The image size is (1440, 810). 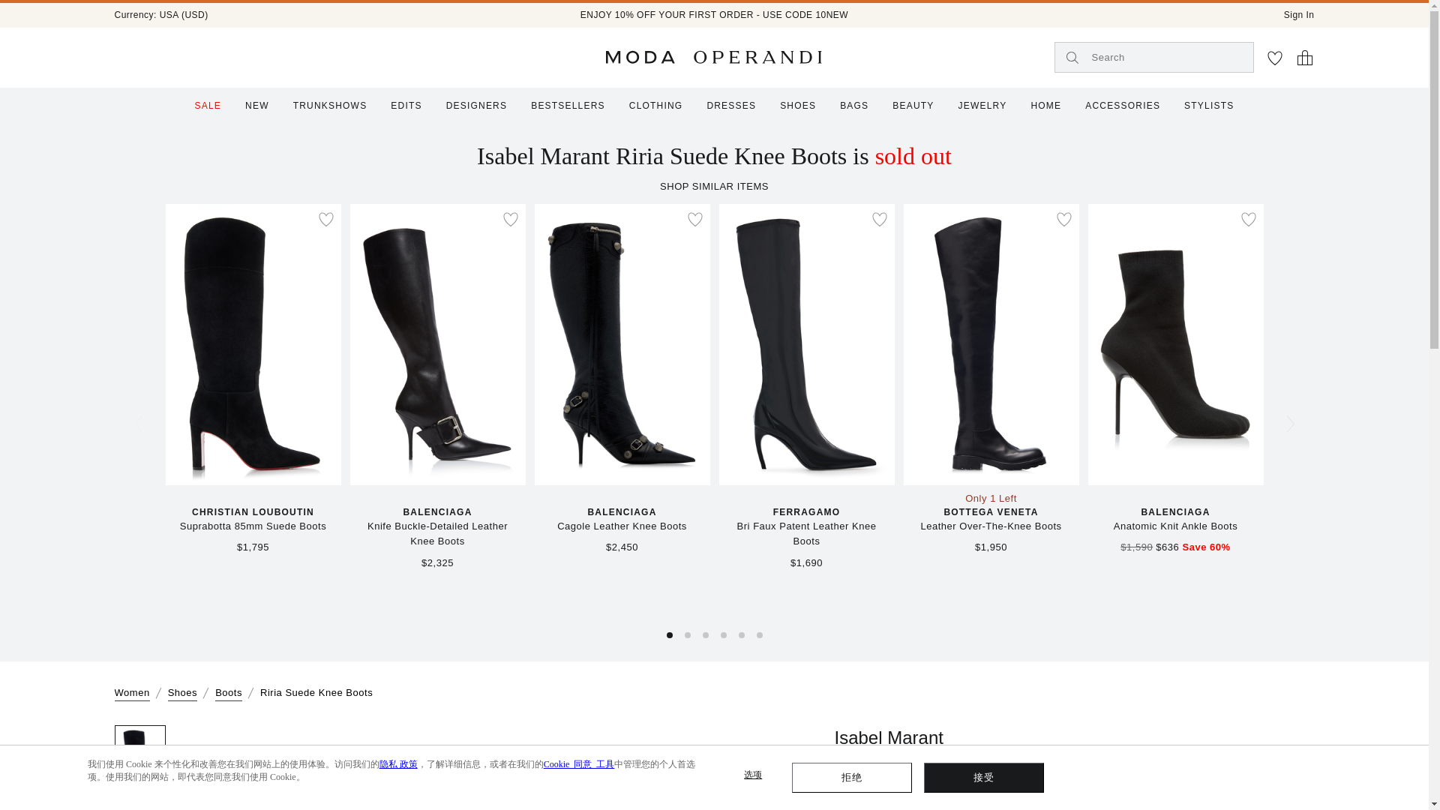 What do you see at coordinates (805, 513) in the screenshot?
I see `Ferragamo` at bounding box center [805, 513].